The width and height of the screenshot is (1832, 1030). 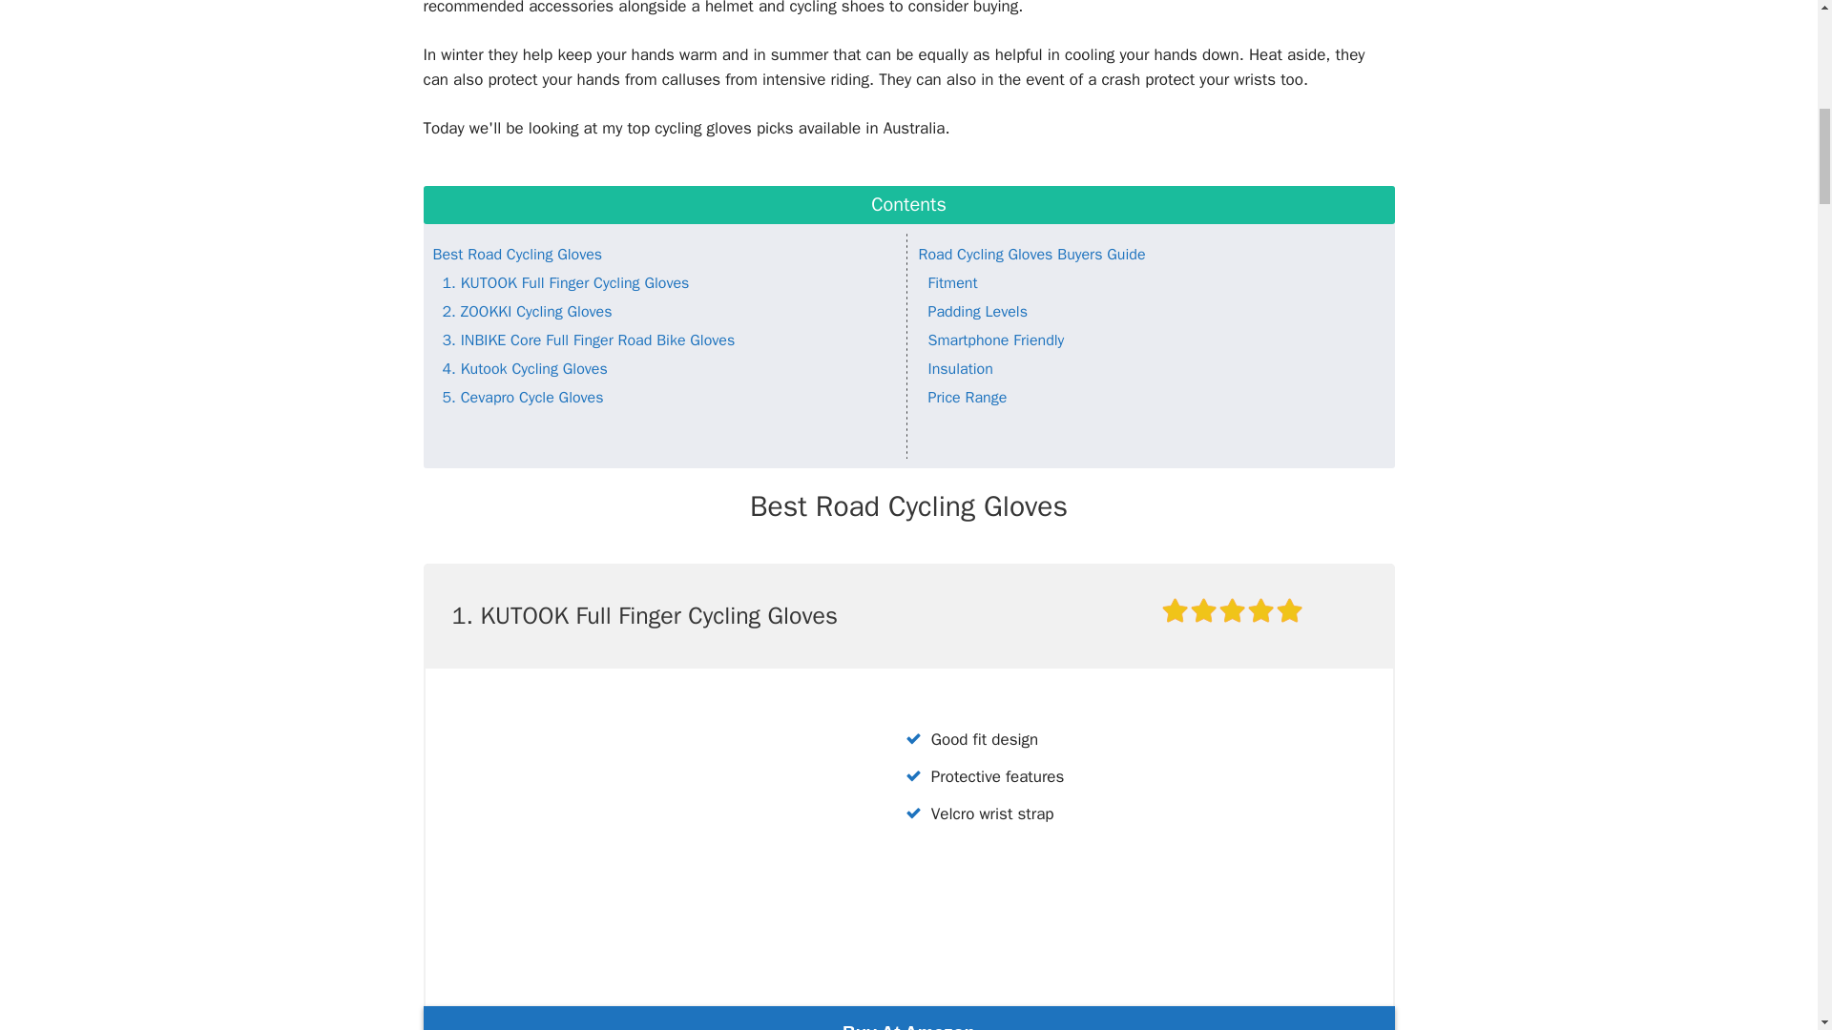 I want to click on 5. Cevapro Cycle Gloves, so click(x=523, y=397).